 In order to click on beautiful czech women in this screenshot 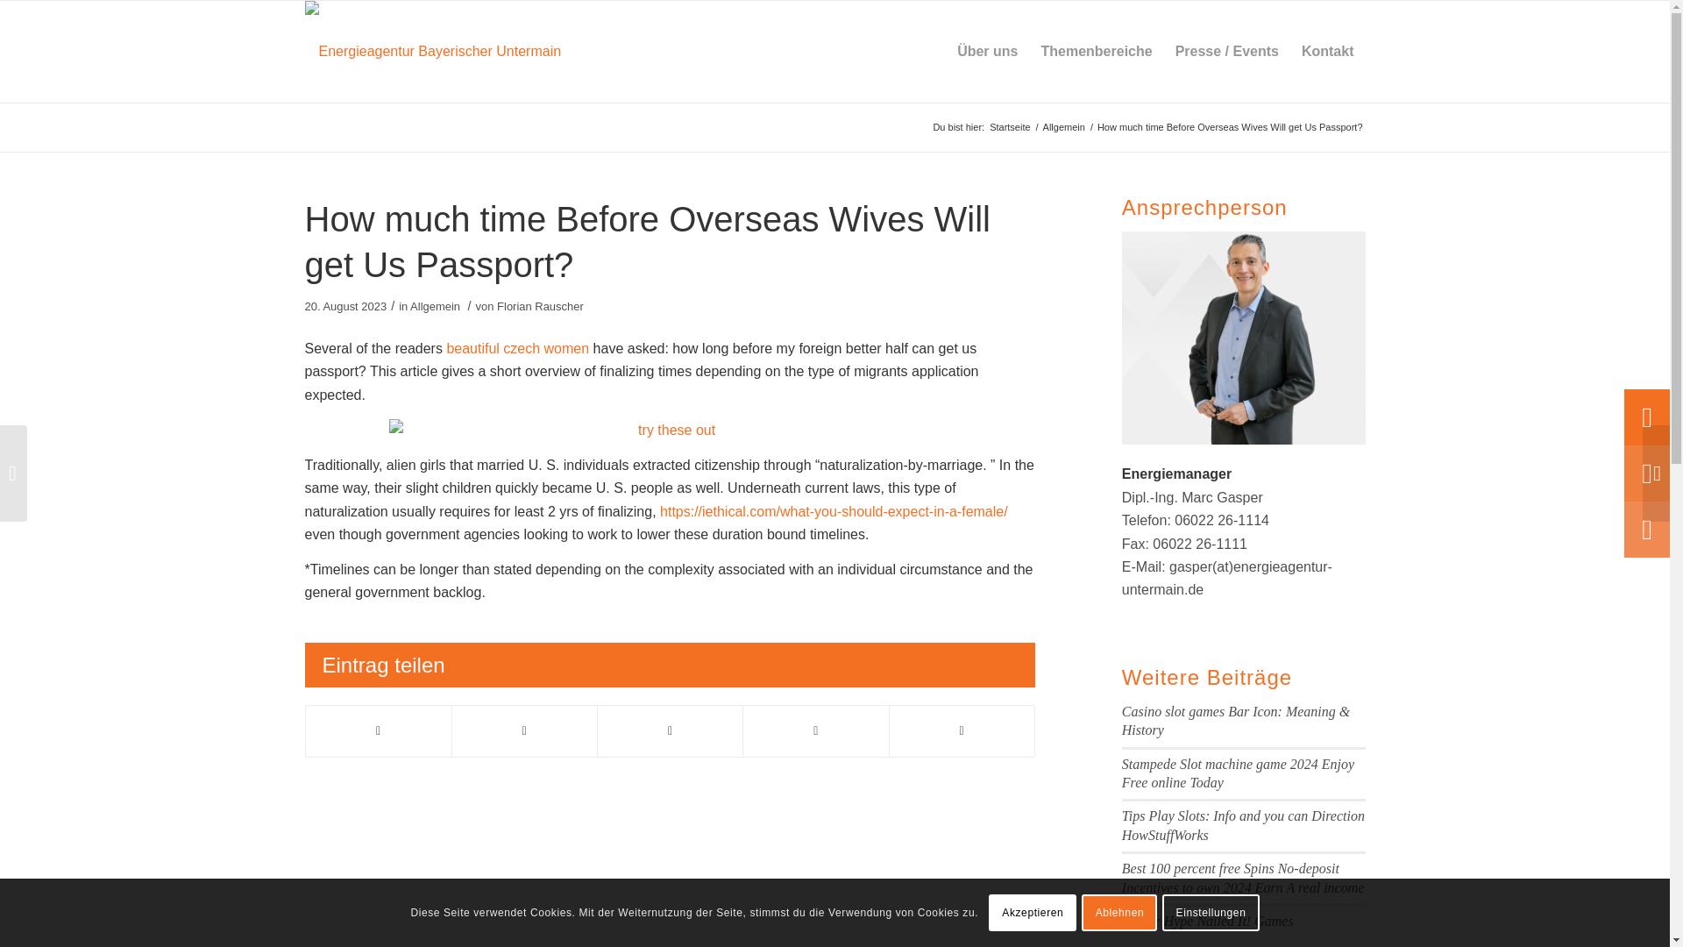, I will do `click(517, 348)`.